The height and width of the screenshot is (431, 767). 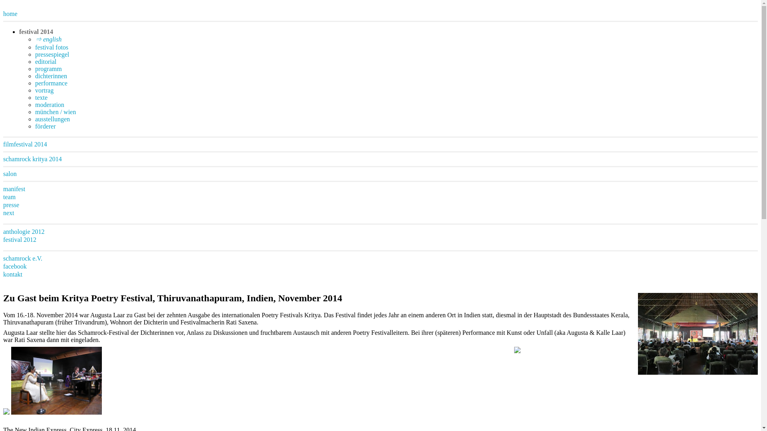 What do you see at coordinates (19, 239) in the screenshot?
I see `festival 2012` at bounding box center [19, 239].